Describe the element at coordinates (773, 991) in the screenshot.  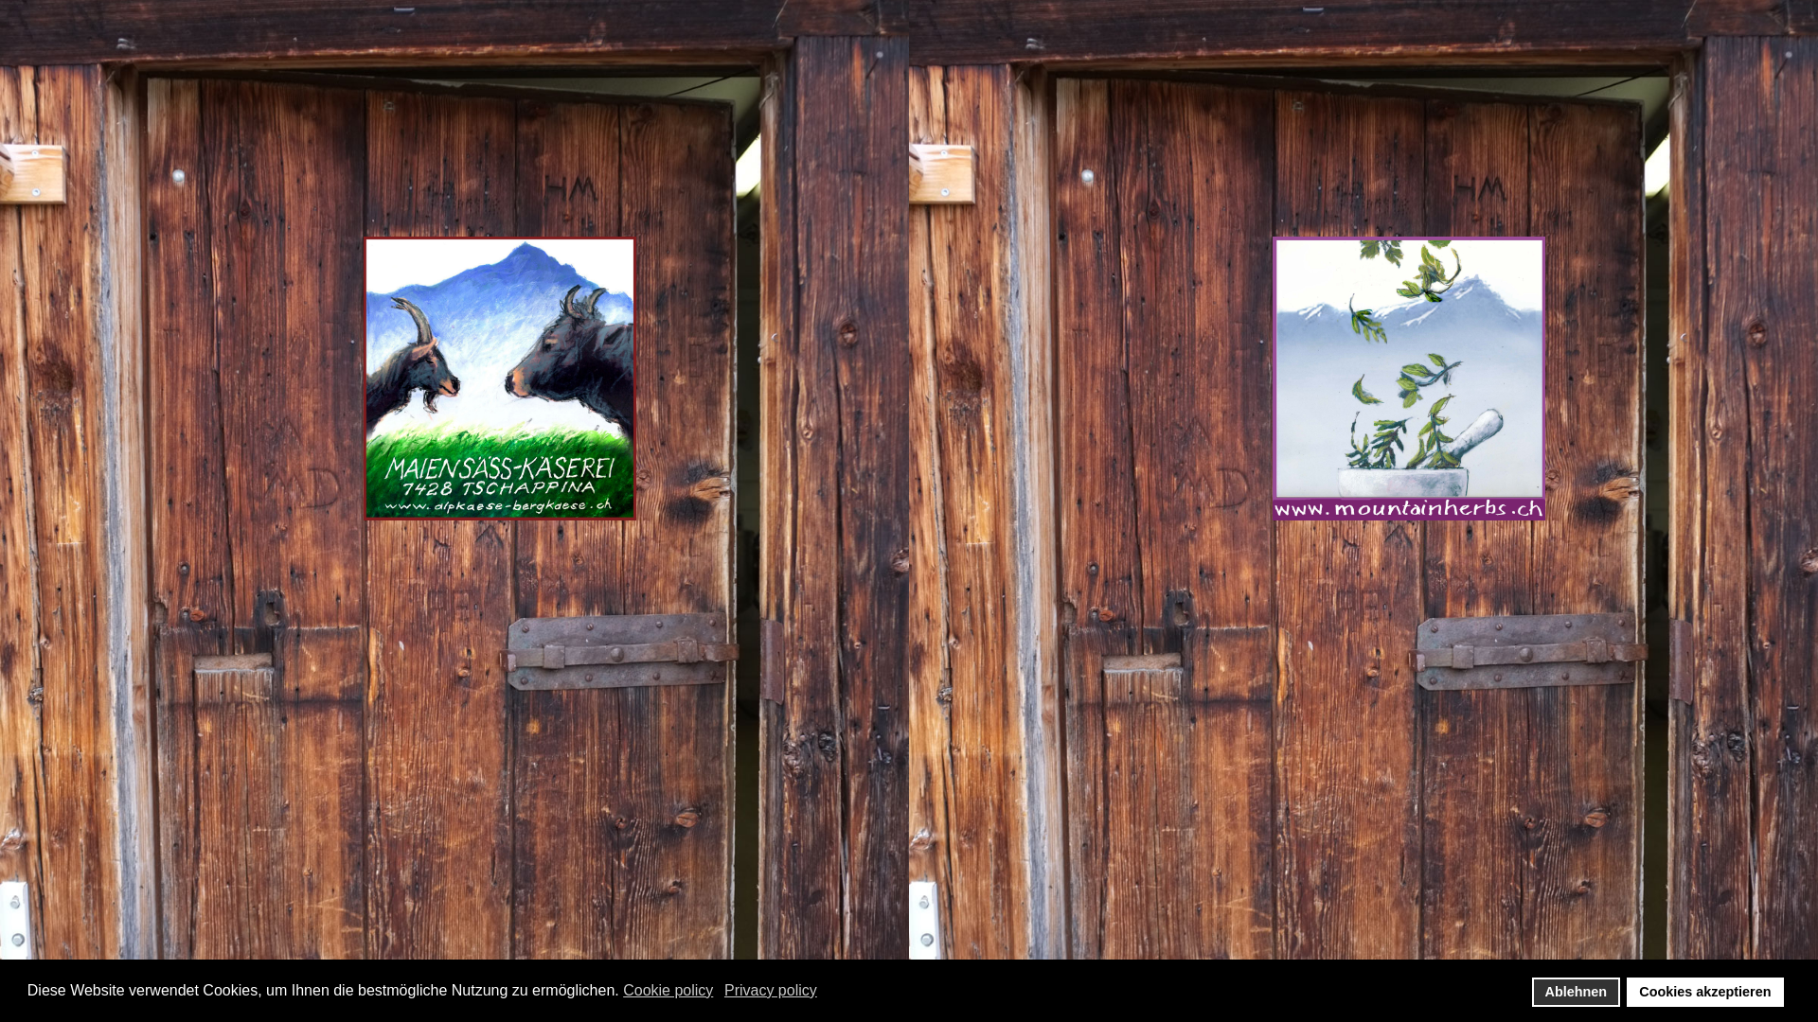
I see `Privacy policy` at that location.